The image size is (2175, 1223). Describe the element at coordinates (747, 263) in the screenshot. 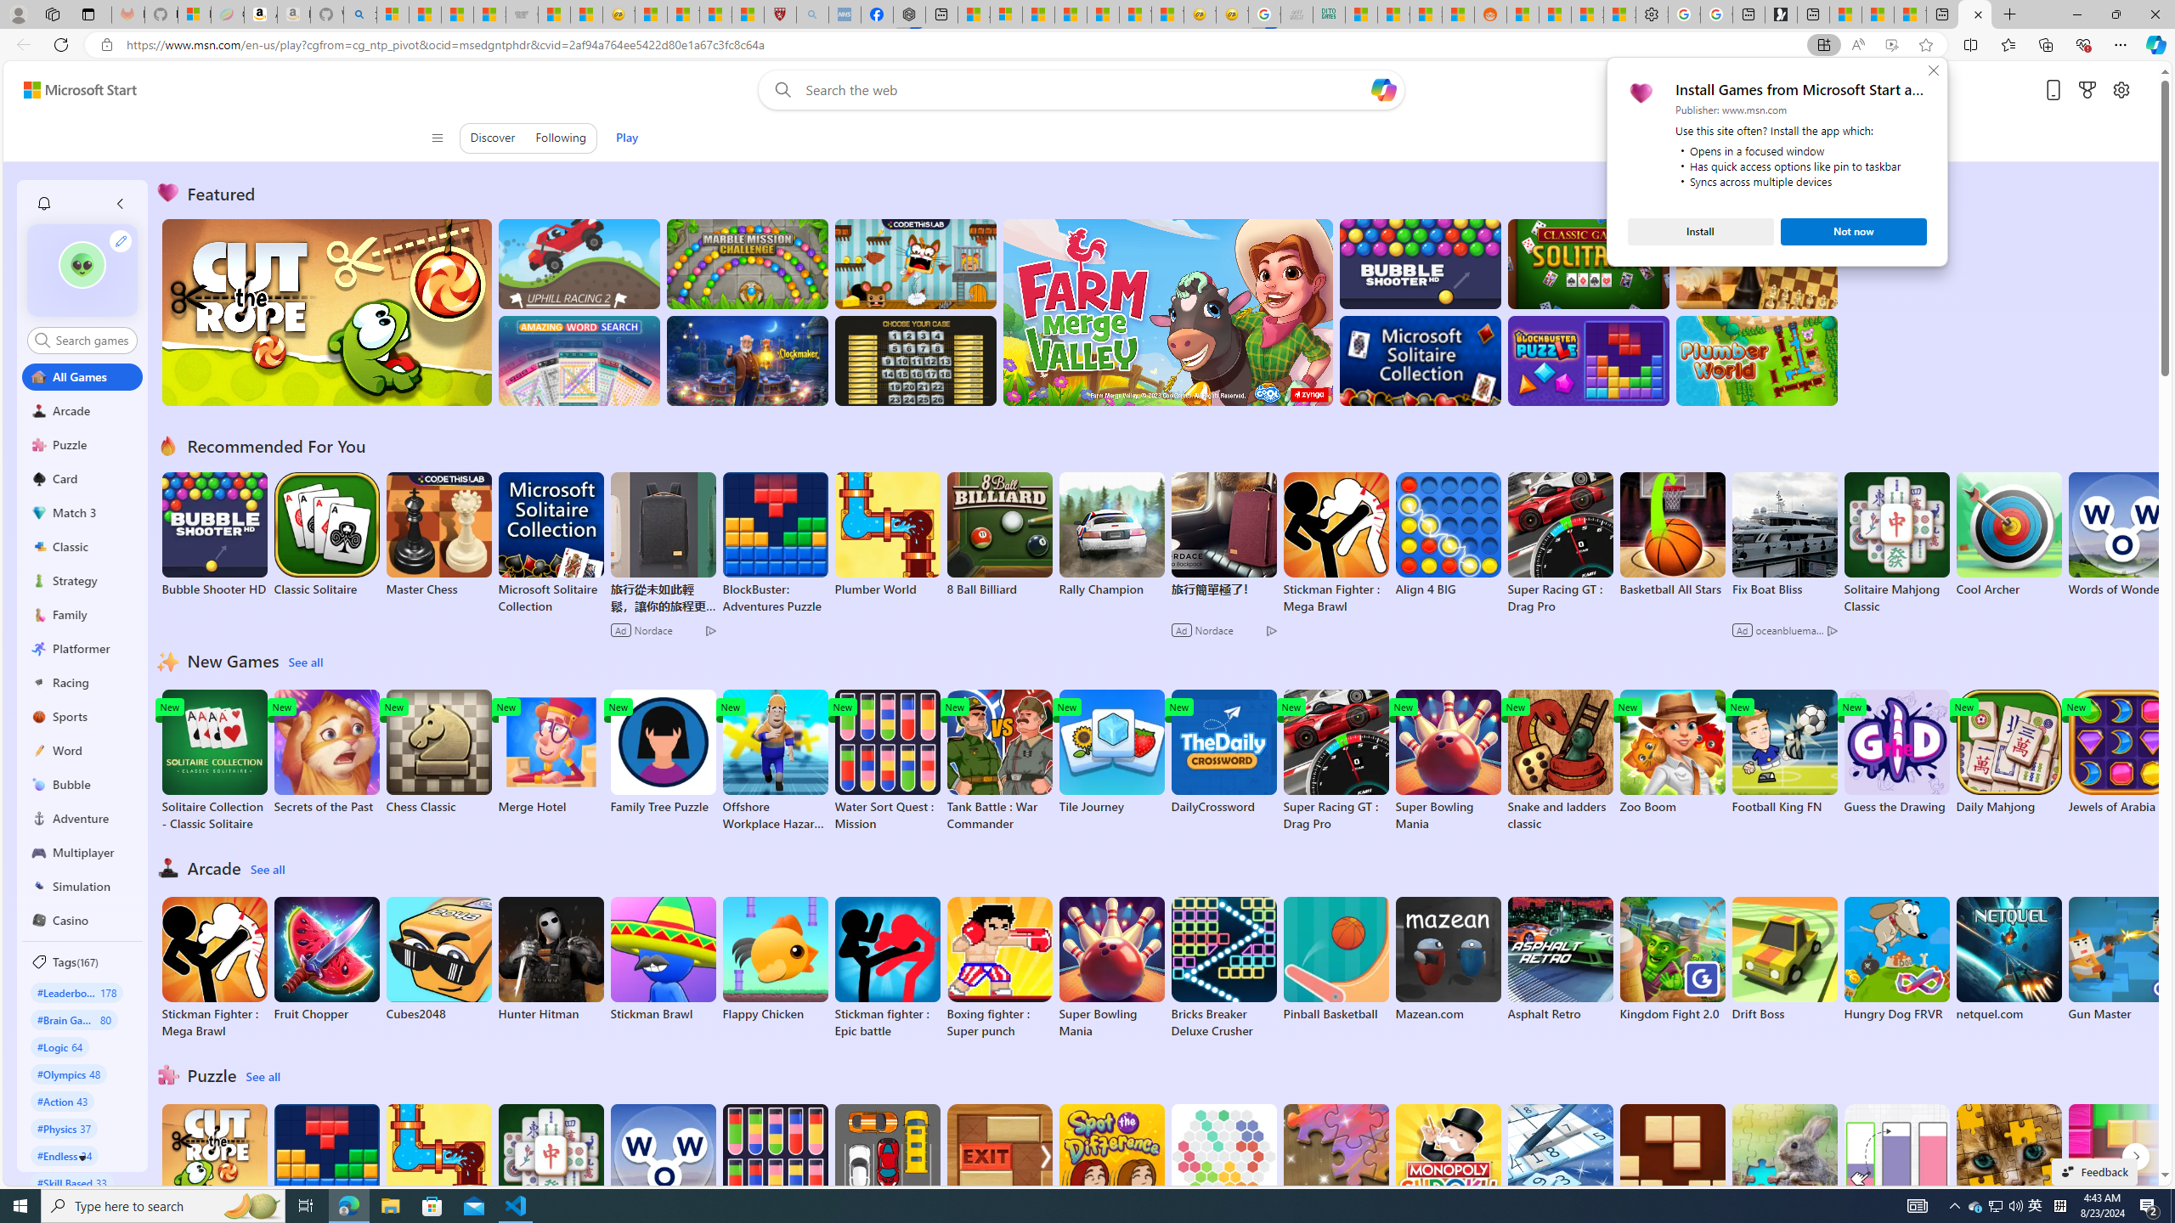

I see `Marble Mission : Challenge` at that location.